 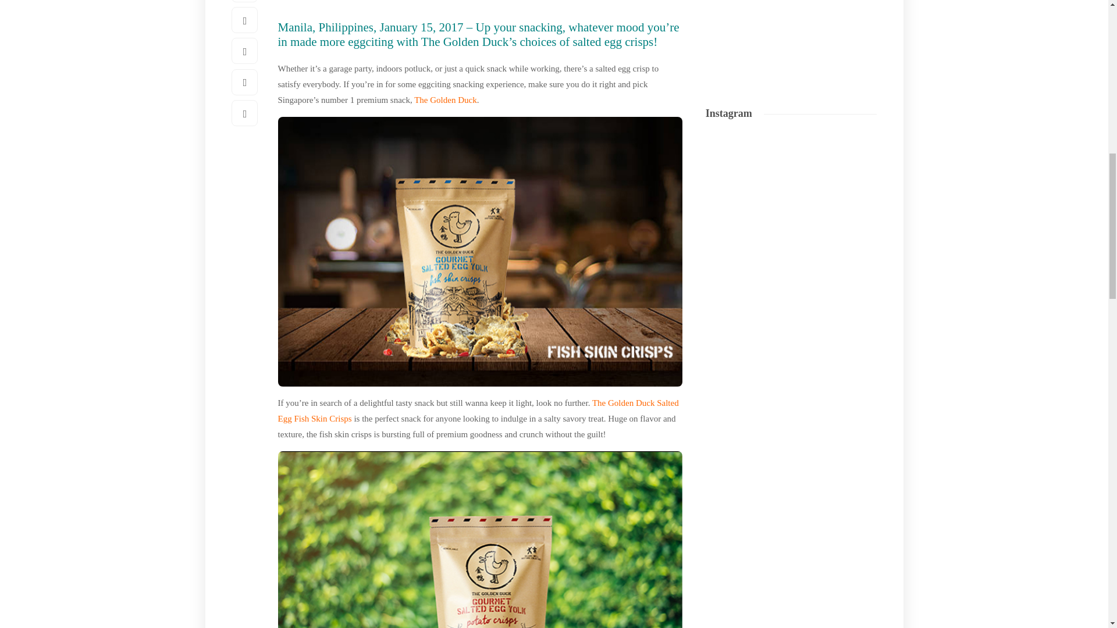 What do you see at coordinates (792, 34) in the screenshot?
I see `Advertisement` at bounding box center [792, 34].